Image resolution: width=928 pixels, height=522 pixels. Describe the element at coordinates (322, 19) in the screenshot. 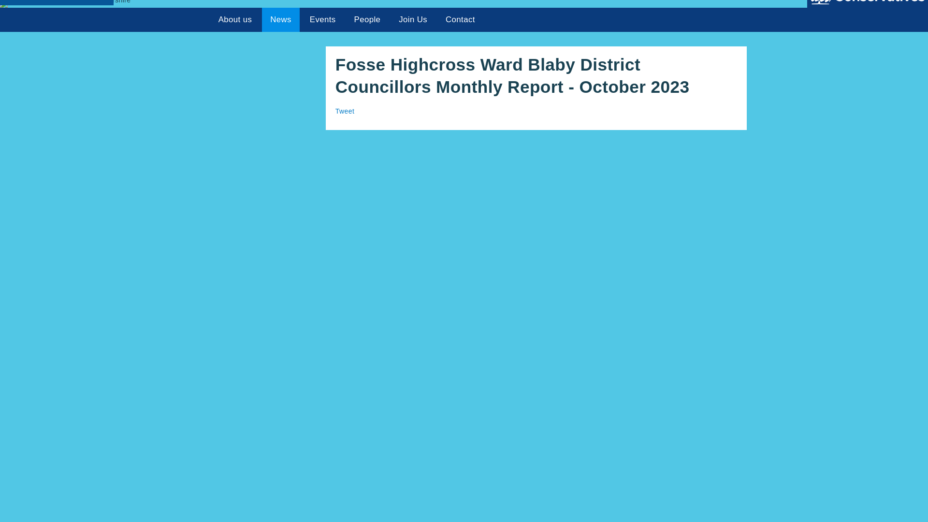

I see `Events` at that location.